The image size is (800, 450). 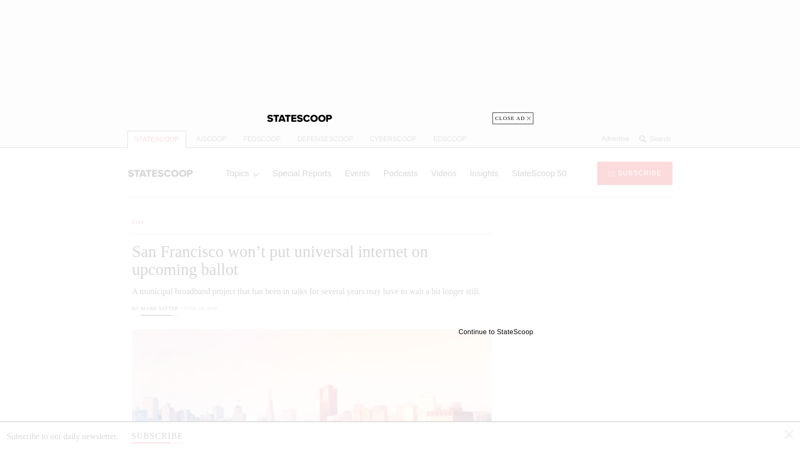 What do you see at coordinates (212, 139) in the screenshot?
I see `AISCOOP` at bounding box center [212, 139].